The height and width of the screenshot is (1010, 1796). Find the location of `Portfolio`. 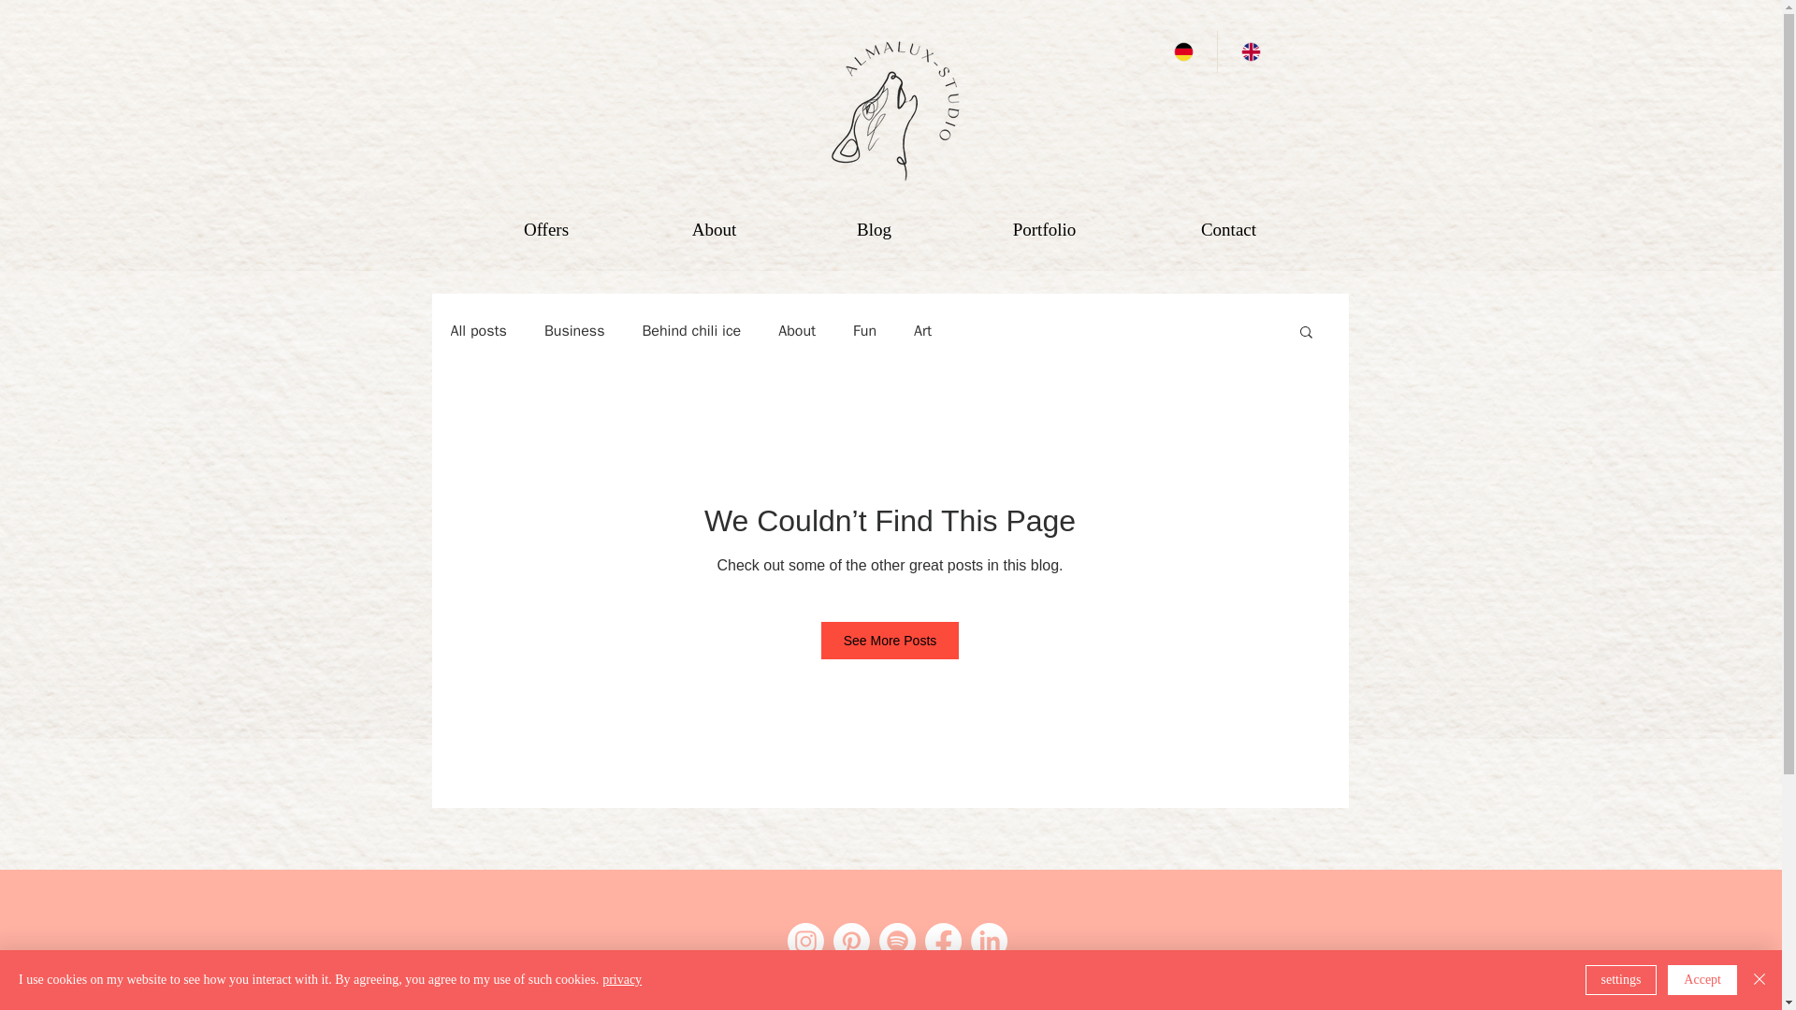

Portfolio is located at coordinates (1043, 229).